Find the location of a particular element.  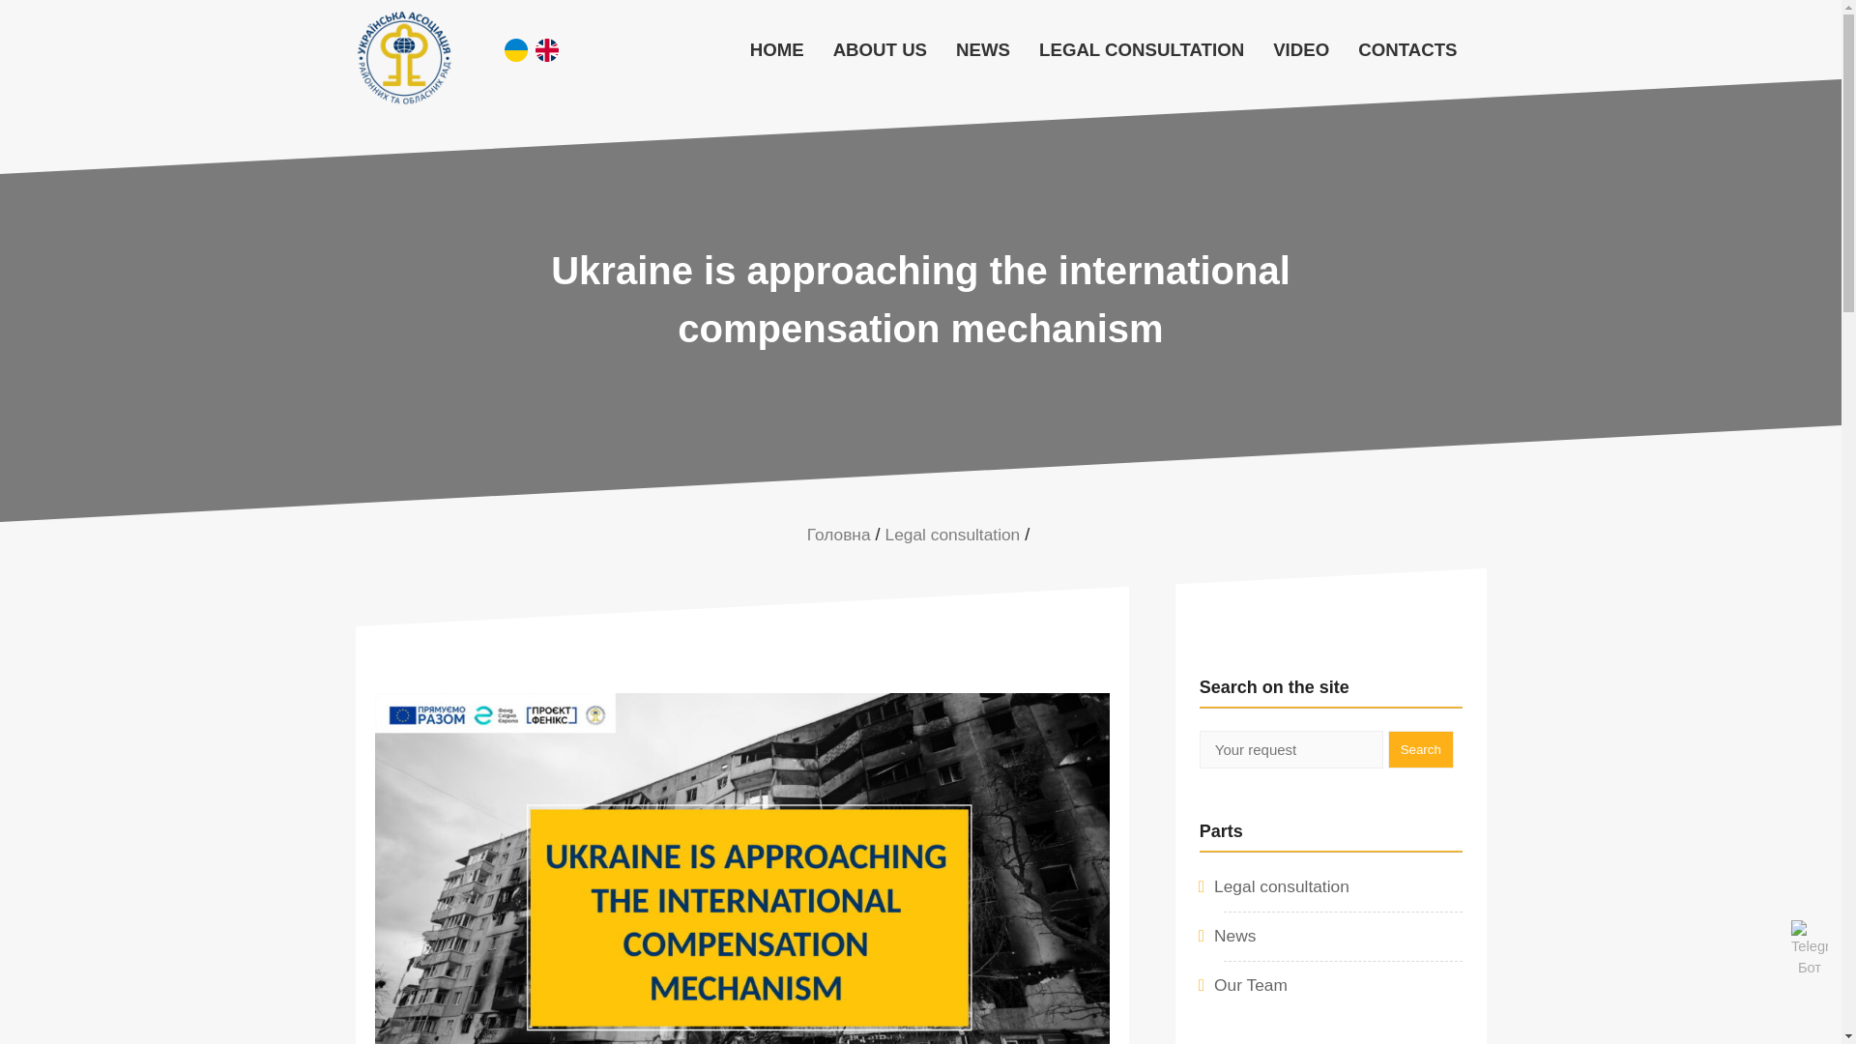

VIDEO is located at coordinates (1301, 50).